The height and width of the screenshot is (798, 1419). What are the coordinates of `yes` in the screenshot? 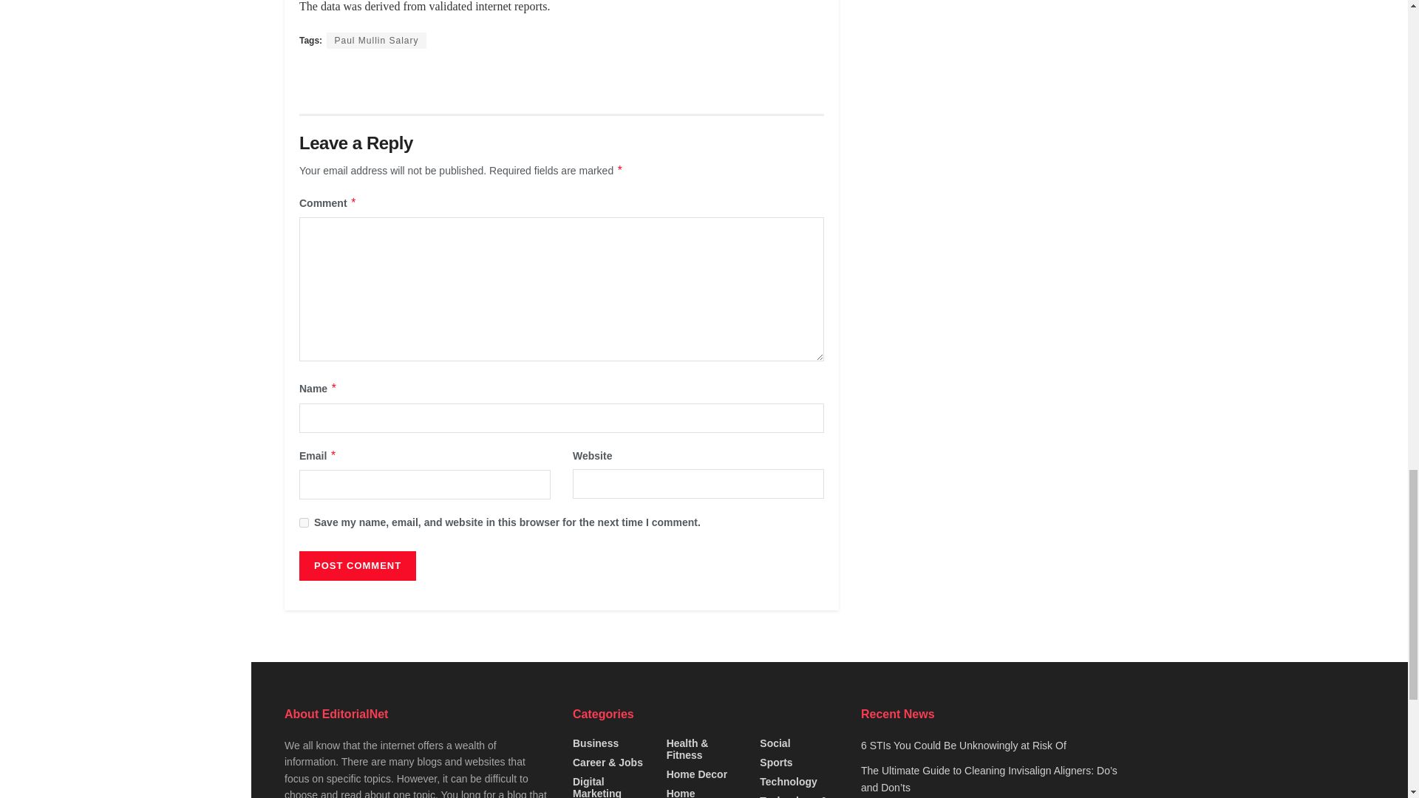 It's located at (304, 522).